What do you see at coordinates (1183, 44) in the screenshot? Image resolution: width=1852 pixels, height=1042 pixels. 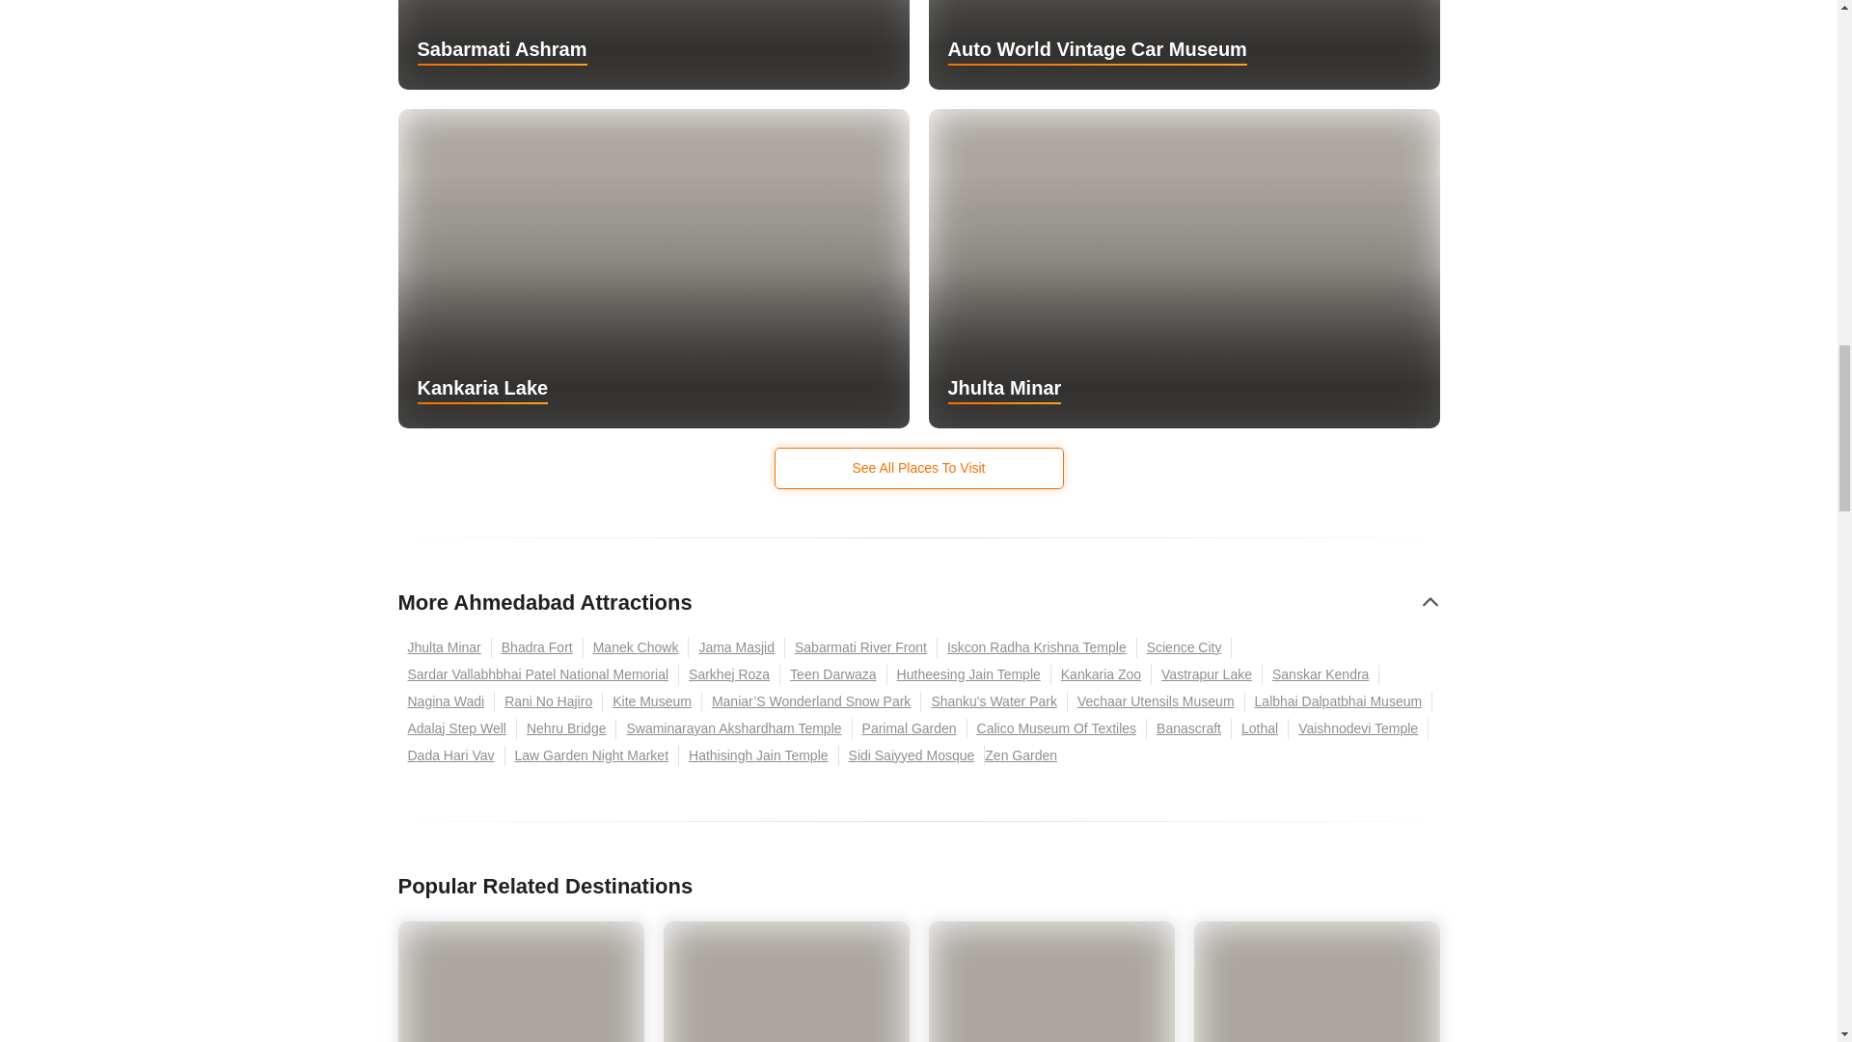 I see `Auto World Vintage Car Museum` at bounding box center [1183, 44].